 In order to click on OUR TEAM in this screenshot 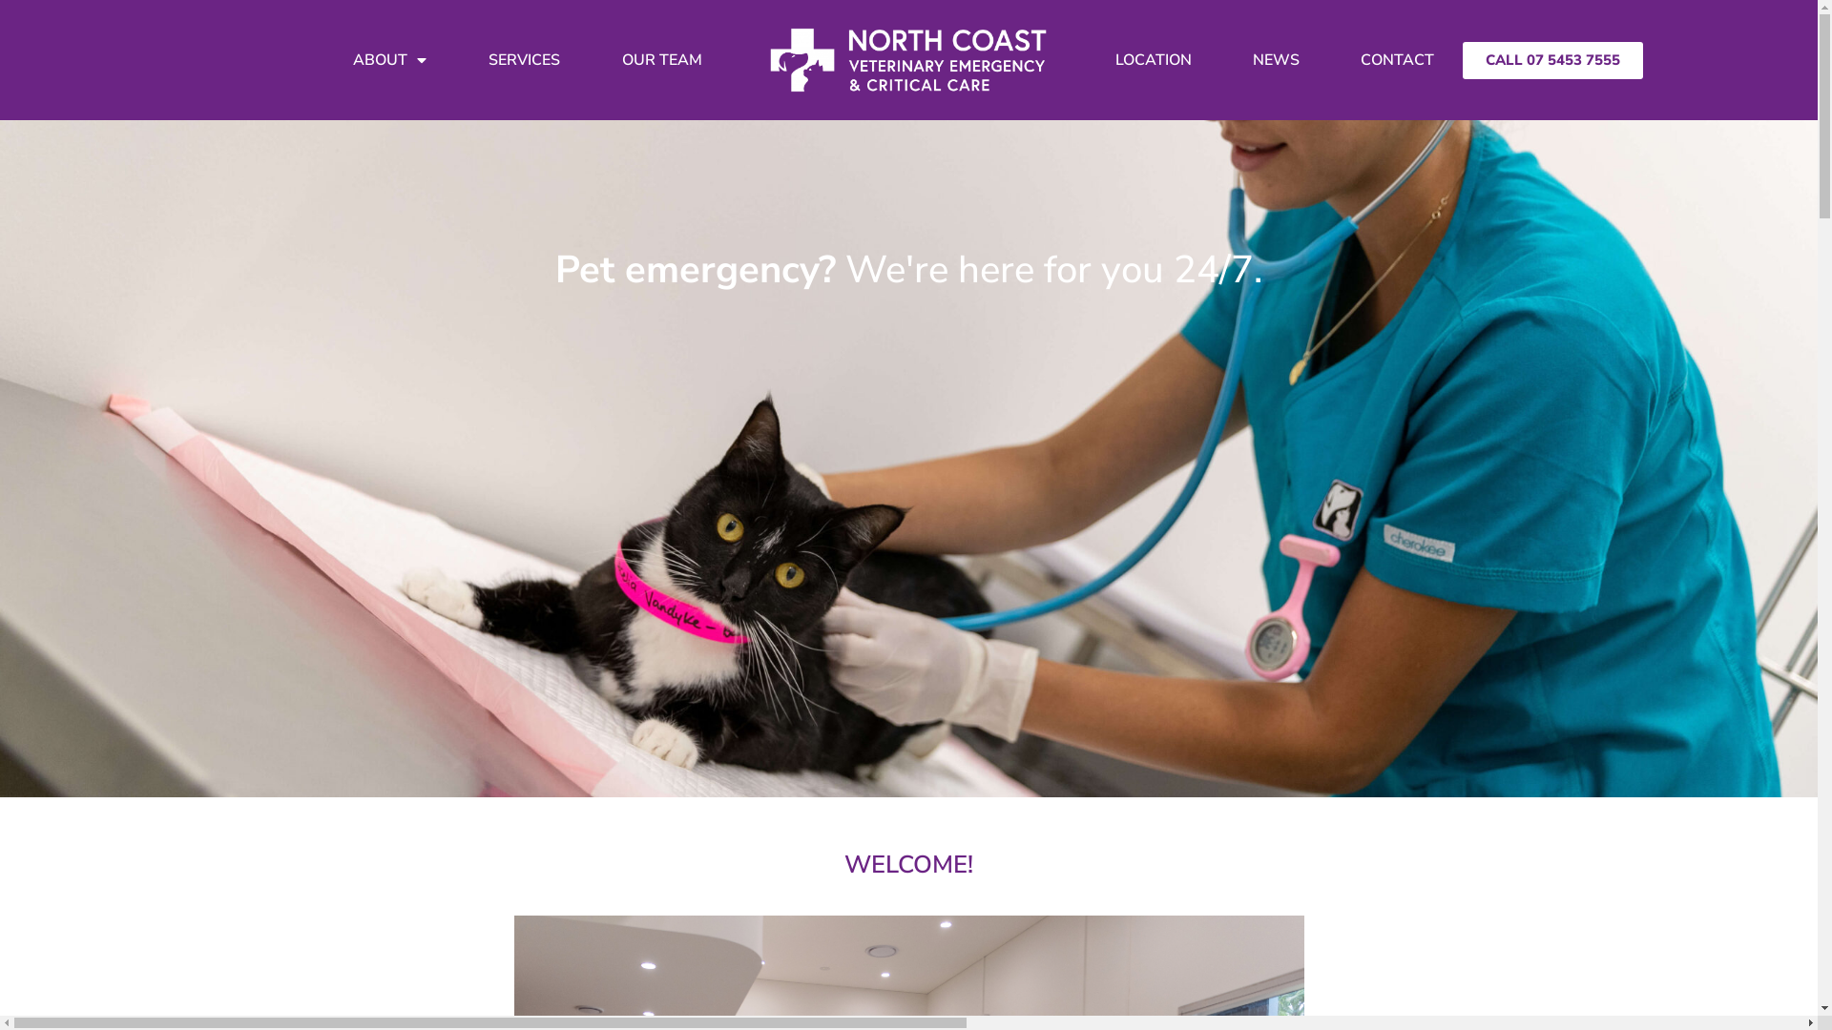, I will do `click(662, 60)`.